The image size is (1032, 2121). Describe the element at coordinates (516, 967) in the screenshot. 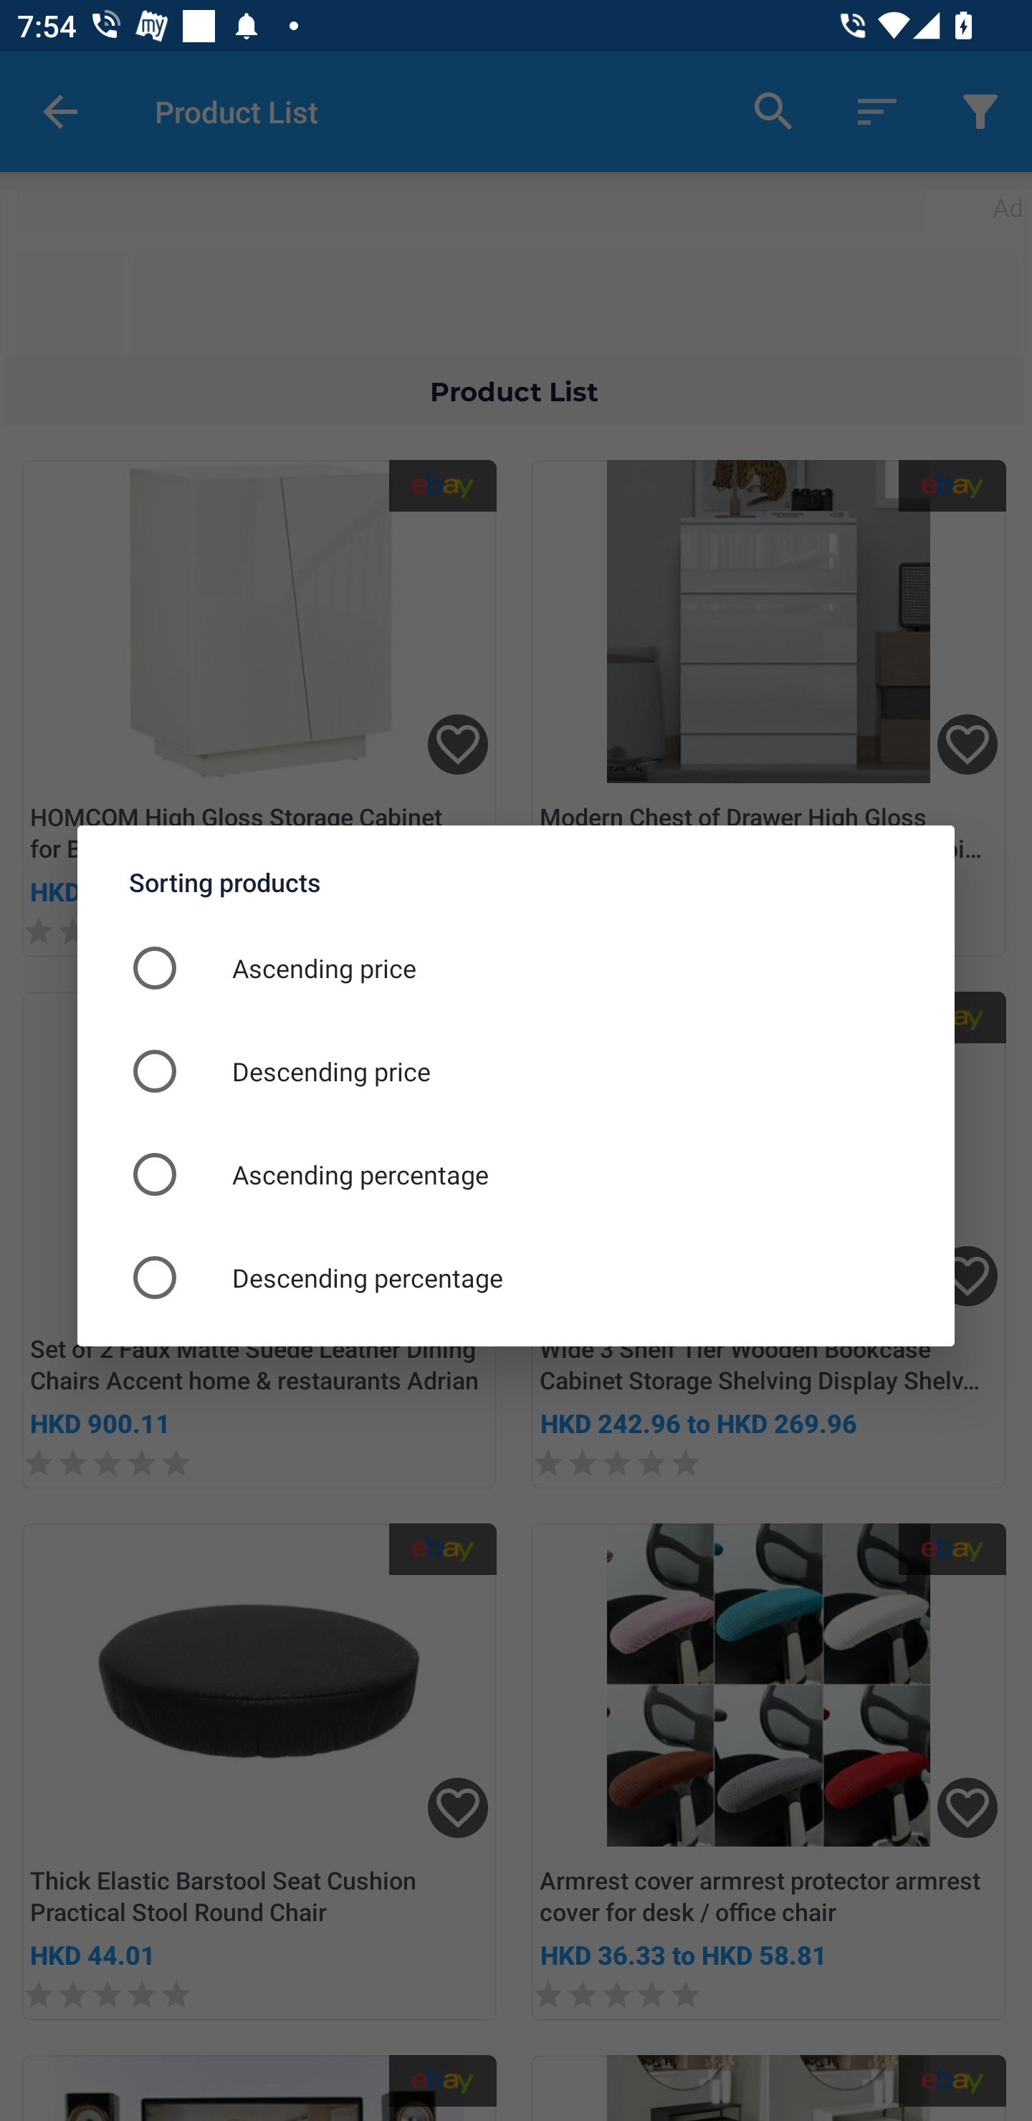

I see `Ascending price` at that location.